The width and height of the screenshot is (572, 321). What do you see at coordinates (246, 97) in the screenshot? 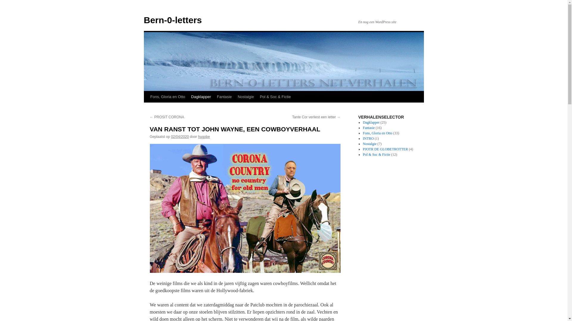
I see `Nostalgie` at bounding box center [246, 97].